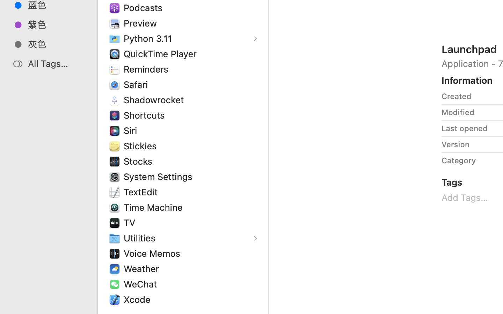 The width and height of the screenshot is (503, 314). What do you see at coordinates (317, 285) in the screenshot?
I see `Applications` at bounding box center [317, 285].